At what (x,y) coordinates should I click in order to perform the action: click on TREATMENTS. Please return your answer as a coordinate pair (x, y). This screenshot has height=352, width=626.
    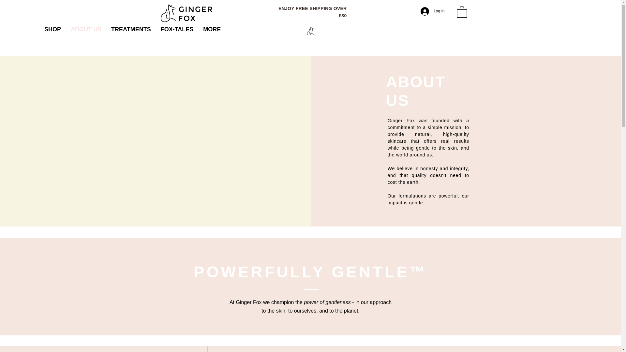
    Looking at the image, I should click on (131, 31).